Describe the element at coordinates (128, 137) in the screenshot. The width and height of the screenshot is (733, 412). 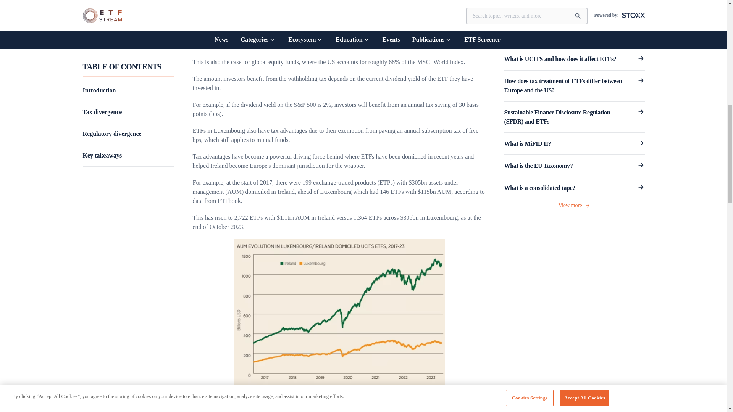
I see `Regulatory divergence ` at that location.